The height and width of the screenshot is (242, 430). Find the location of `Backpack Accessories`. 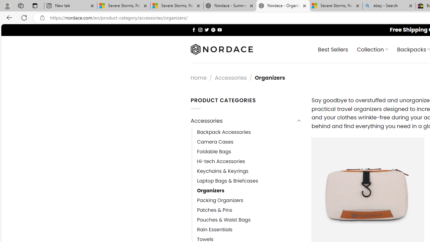

Backpack Accessories is located at coordinates (224, 132).